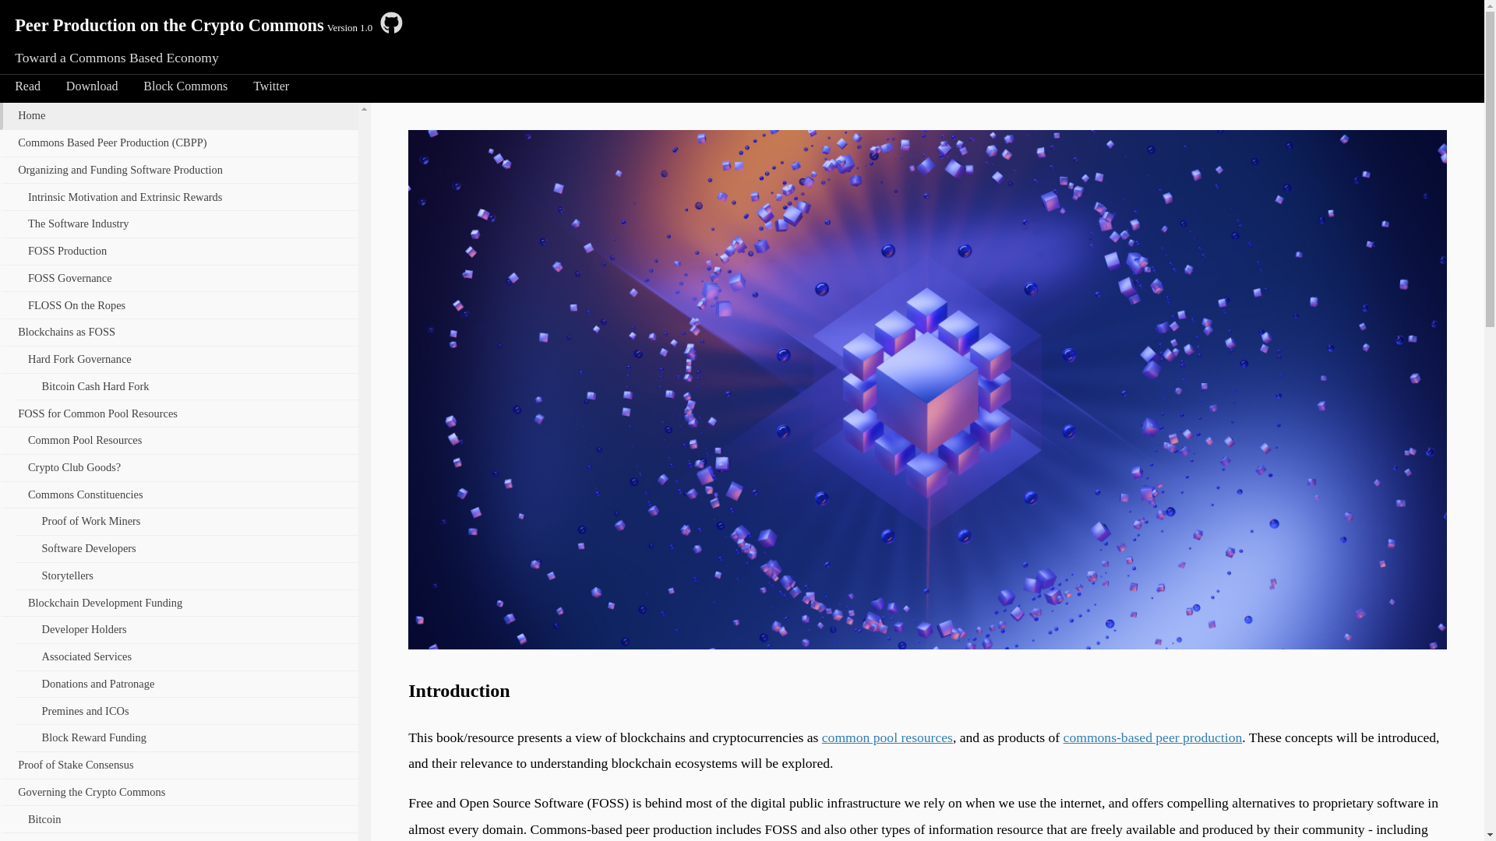  I want to click on Governing the Crypto Commons, so click(179, 793).